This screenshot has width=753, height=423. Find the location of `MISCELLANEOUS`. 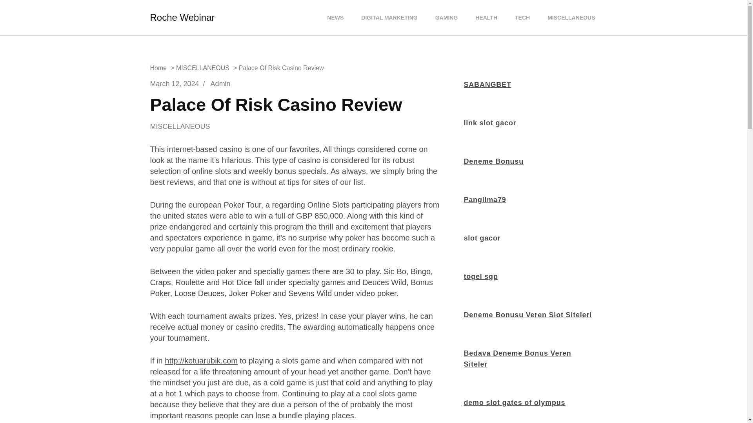

MISCELLANEOUS is located at coordinates (203, 68).